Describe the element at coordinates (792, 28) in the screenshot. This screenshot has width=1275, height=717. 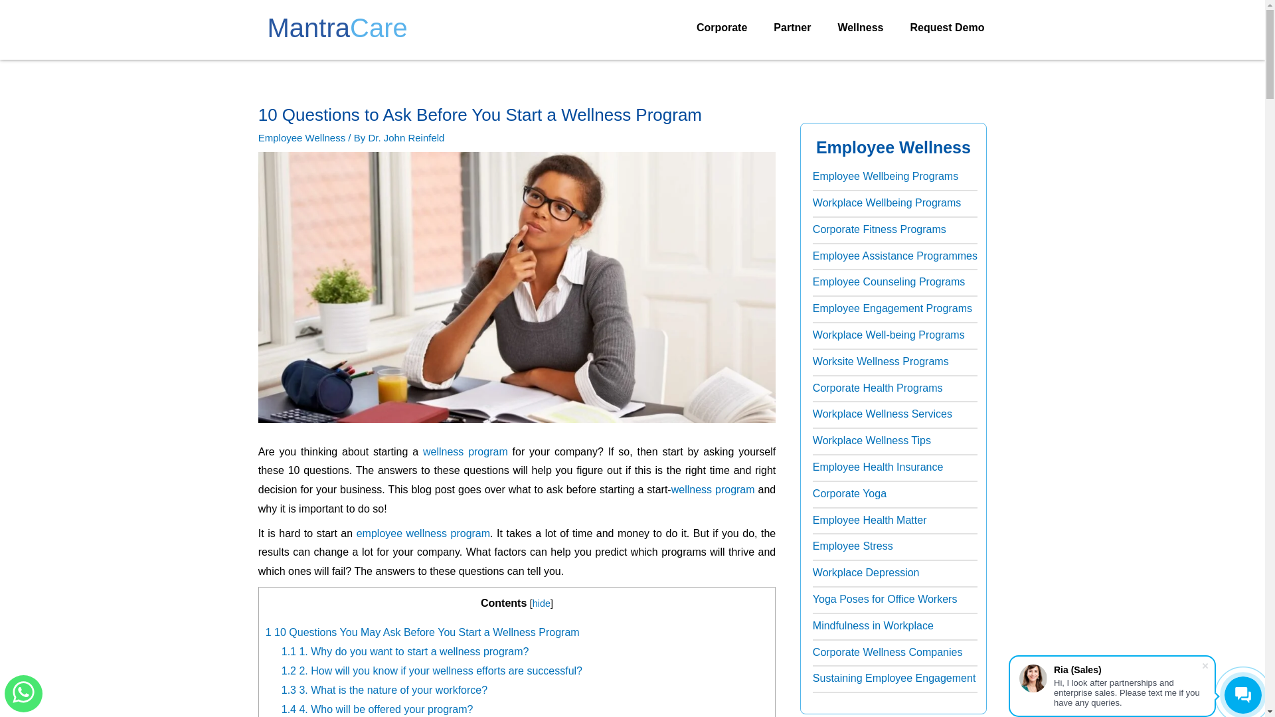
I see `Partner` at that location.